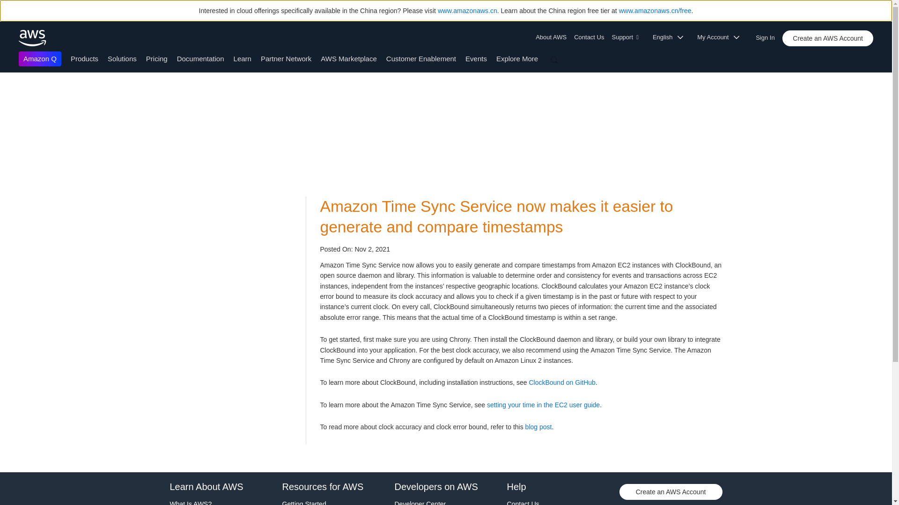  What do you see at coordinates (421, 58) in the screenshot?
I see `Customer Enablement` at bounding box center [421, 58].